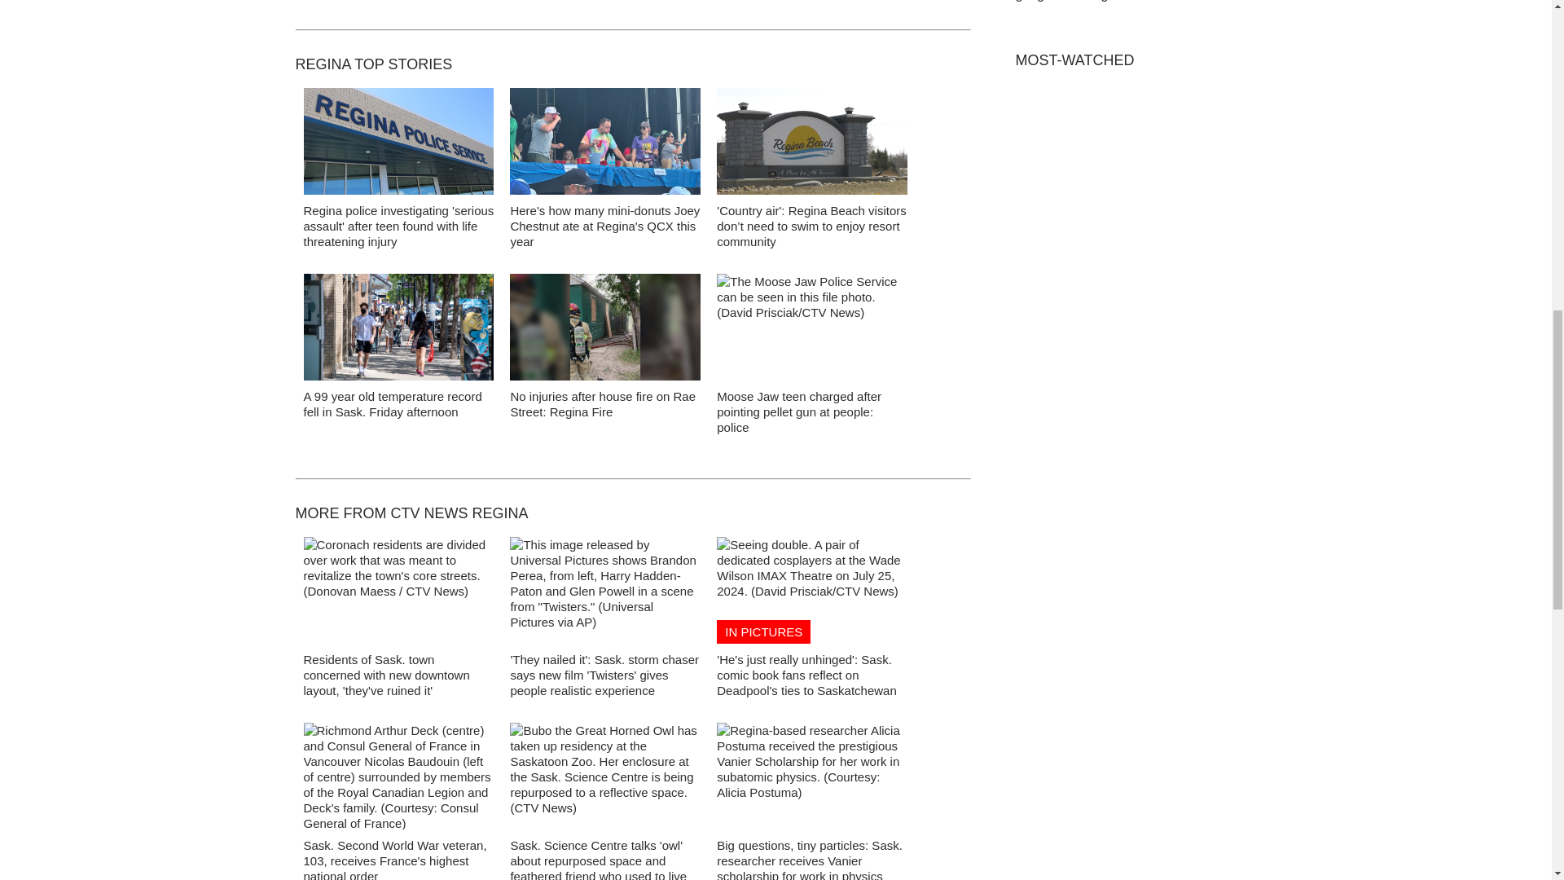 The image size is (1564, 880). I want to click on Twisters movie release, so click(604, 590).